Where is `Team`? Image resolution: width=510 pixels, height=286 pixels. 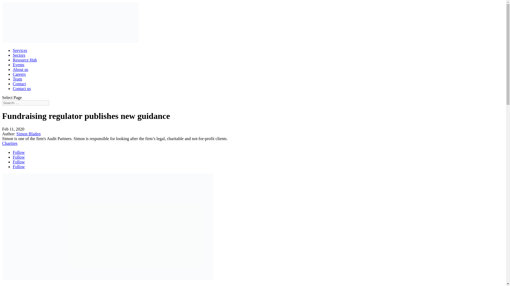 Team is located at coordinates (17, 79).